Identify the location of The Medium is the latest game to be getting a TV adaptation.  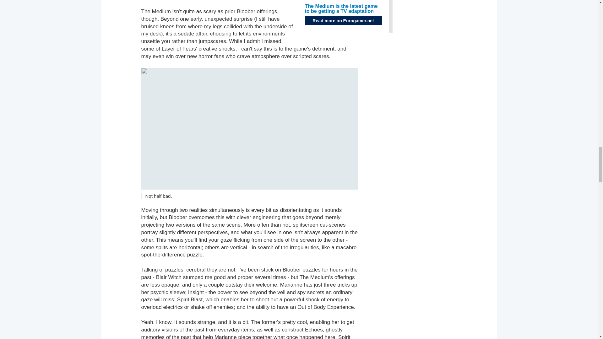
(341, 8).